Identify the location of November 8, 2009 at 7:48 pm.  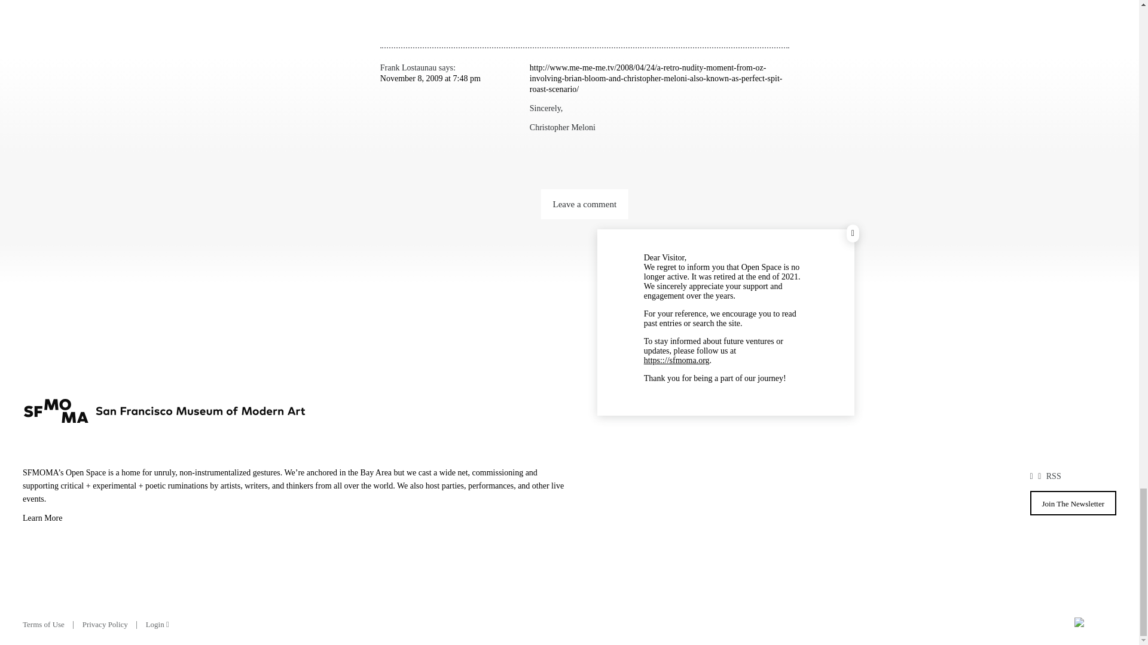
(430, 79).